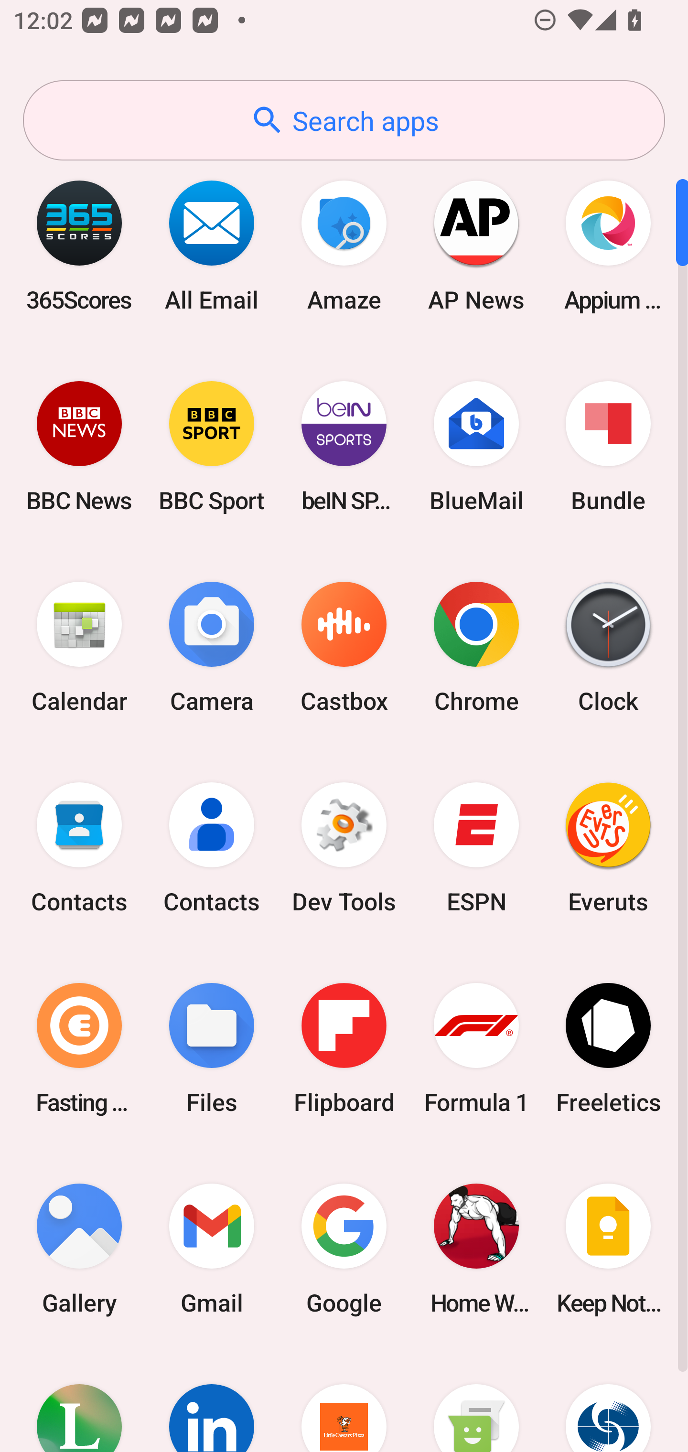 The image size is (688, 1452). Describe the element at coordinates (476, 1048) in the screenshot. I see `Formula 1` at that location.